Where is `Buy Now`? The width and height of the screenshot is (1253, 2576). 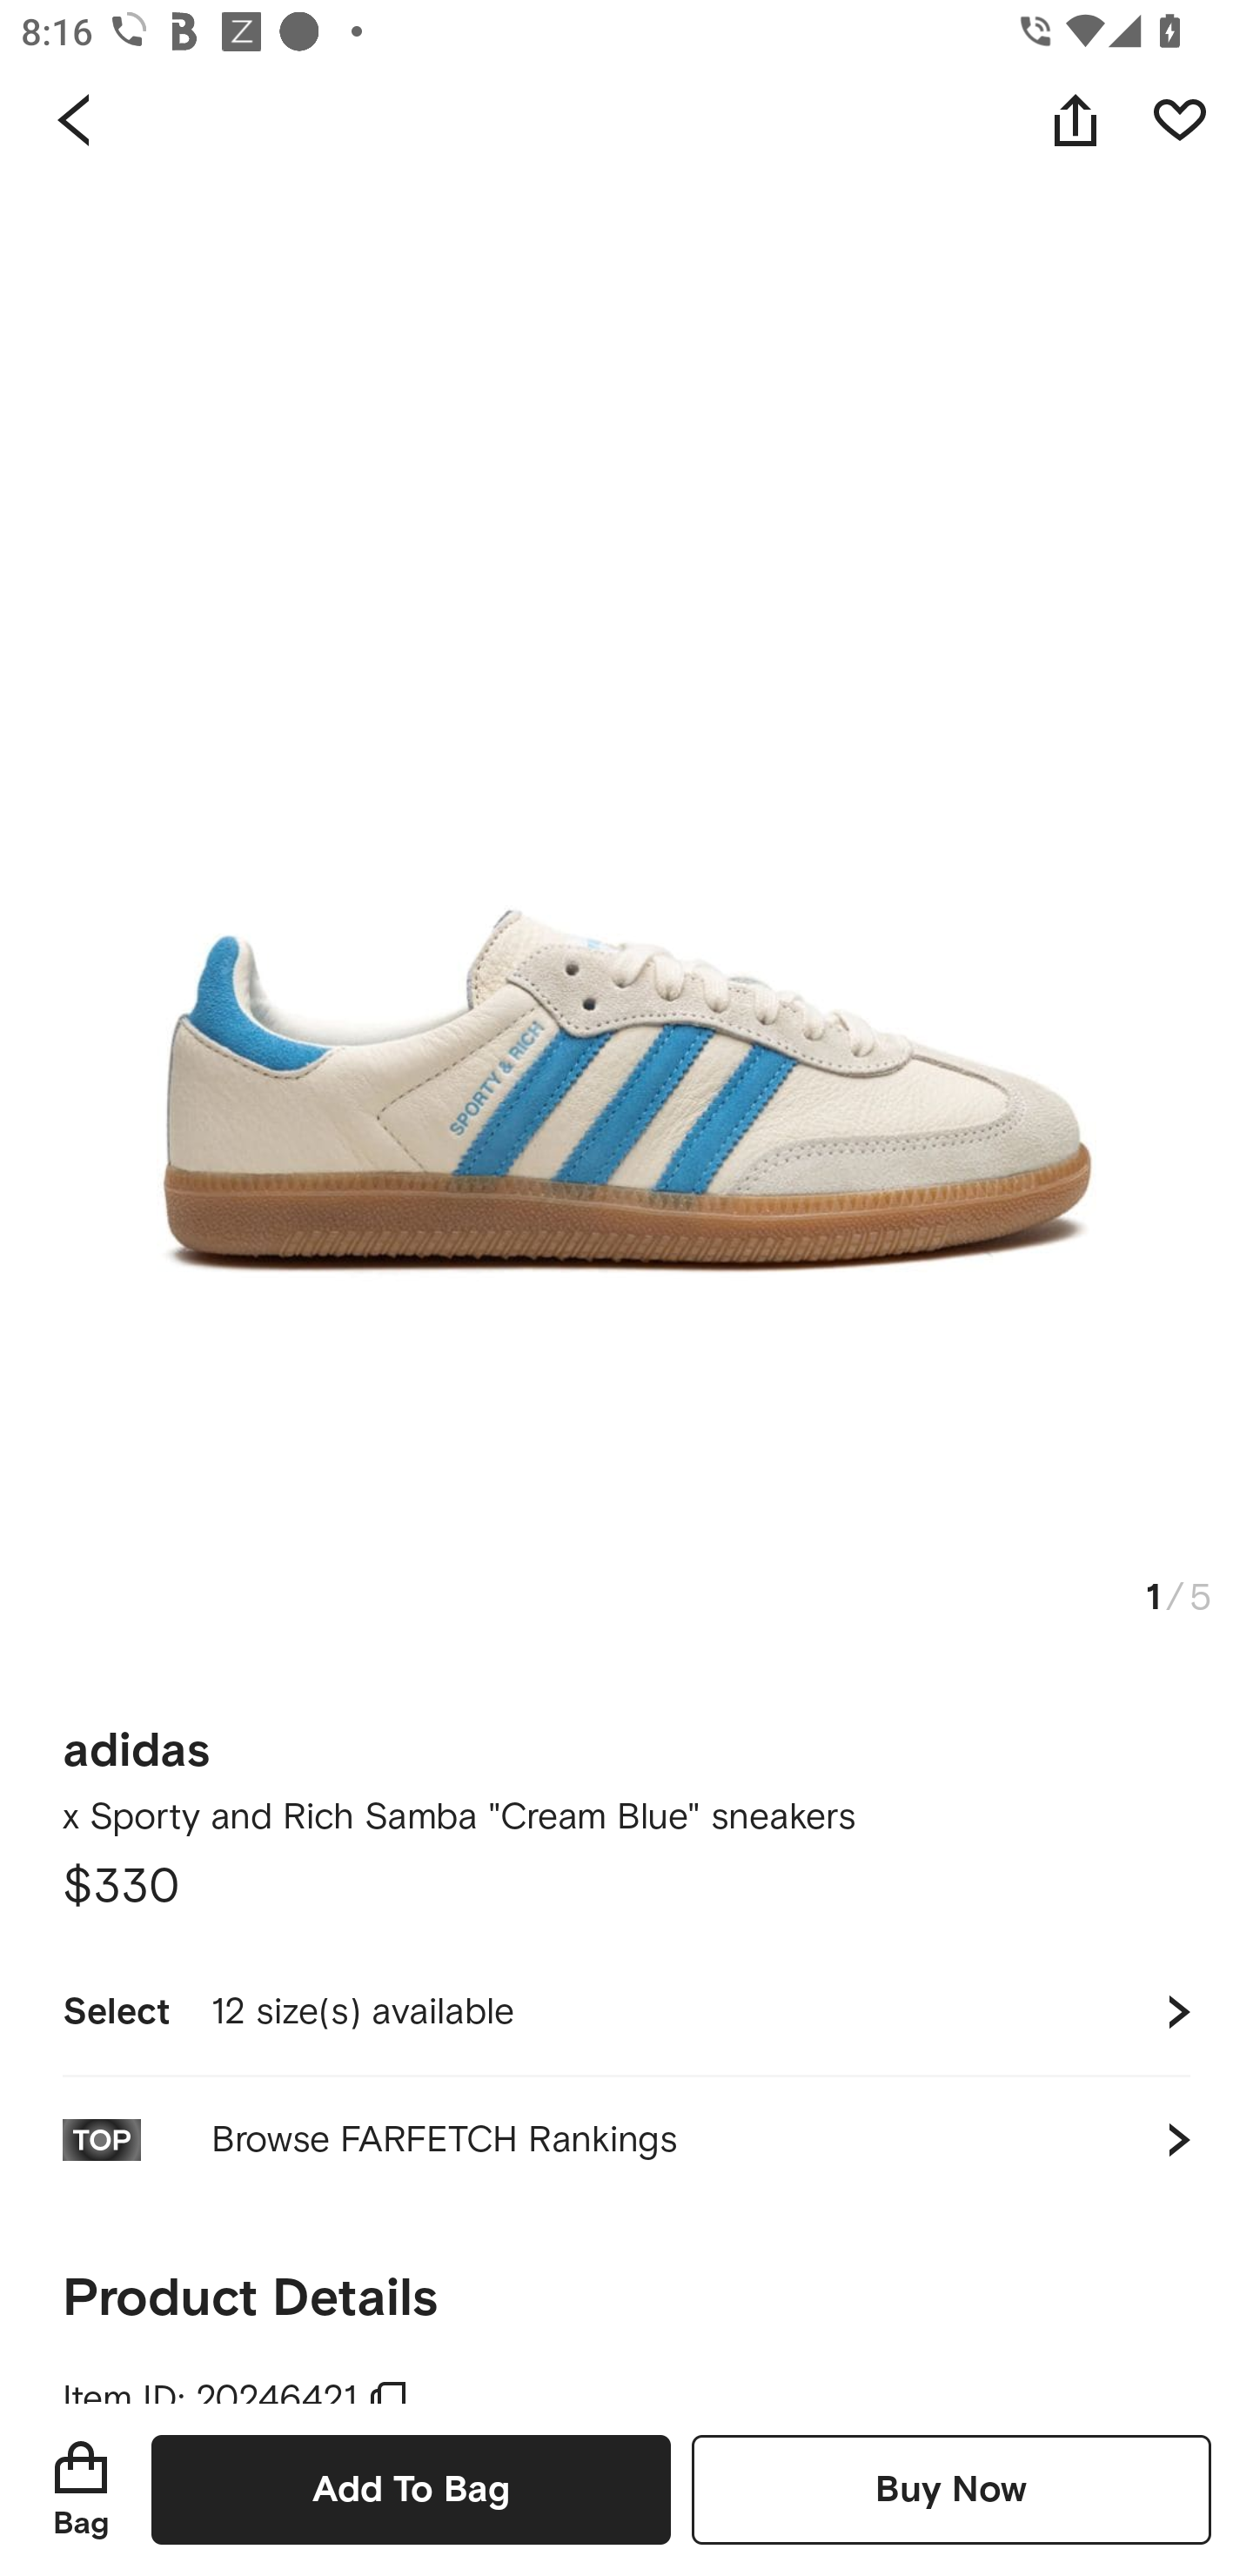 Buy Now is located at coordinates (951, 2489).